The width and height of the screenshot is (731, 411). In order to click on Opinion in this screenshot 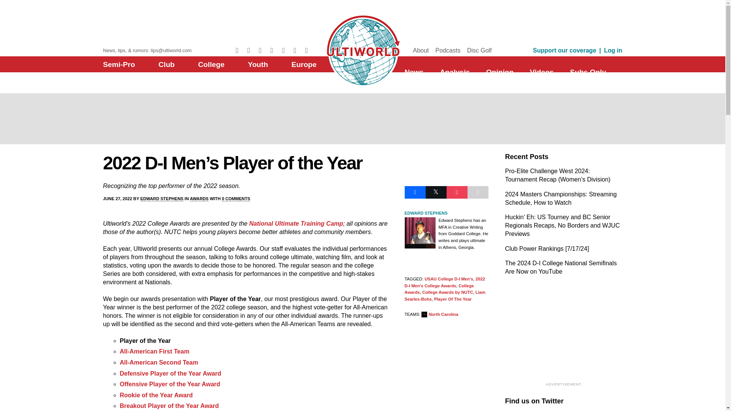, I will do `click(500, 72)`.